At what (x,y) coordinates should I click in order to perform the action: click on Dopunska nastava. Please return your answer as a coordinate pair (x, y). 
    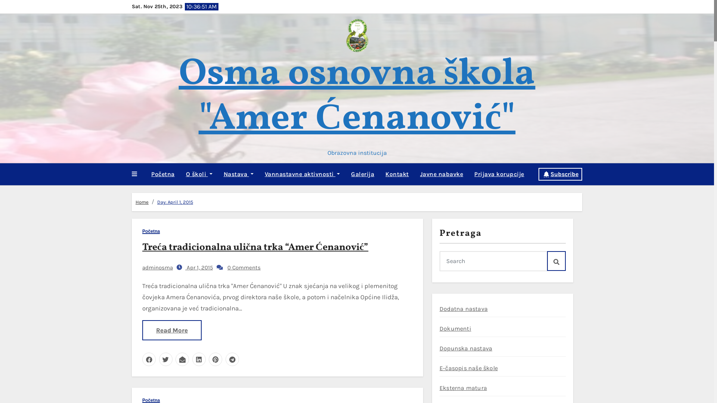
    Looking at the image, I should click on (466, 349).